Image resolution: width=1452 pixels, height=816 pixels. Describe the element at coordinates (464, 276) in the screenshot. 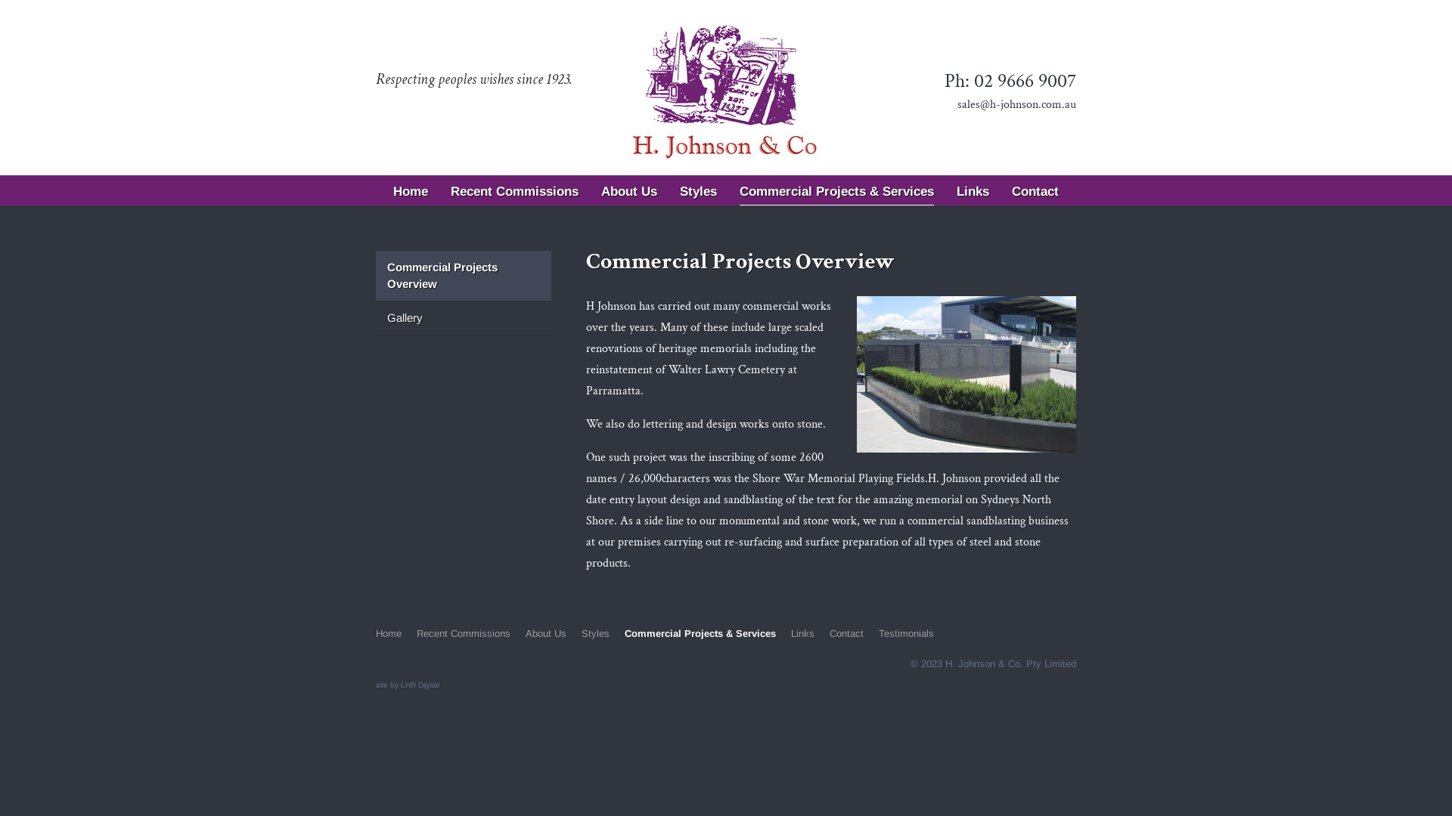

I see `Commercial Projects Overview` at that location.